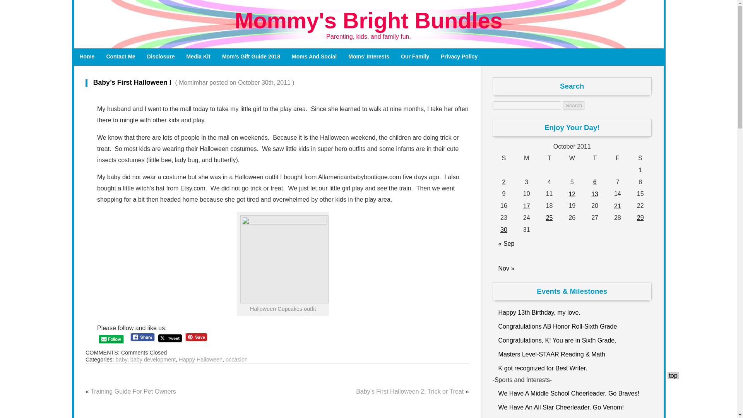 Image resolution: width=743 pixels, height=418 pixels. I want to click on 30, so click(504, 230).